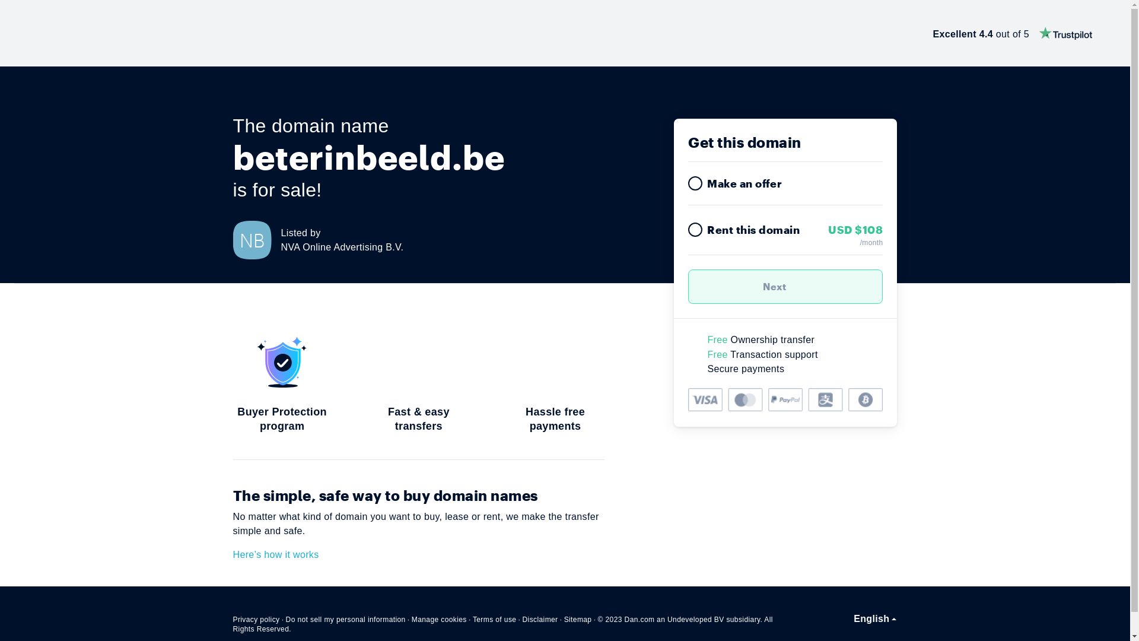 Image resolution: width=1139 pixels, height=641 pixels. Describe the element at coordinates (578, 620) in the screenshot. I see `Sitemap` at that location.